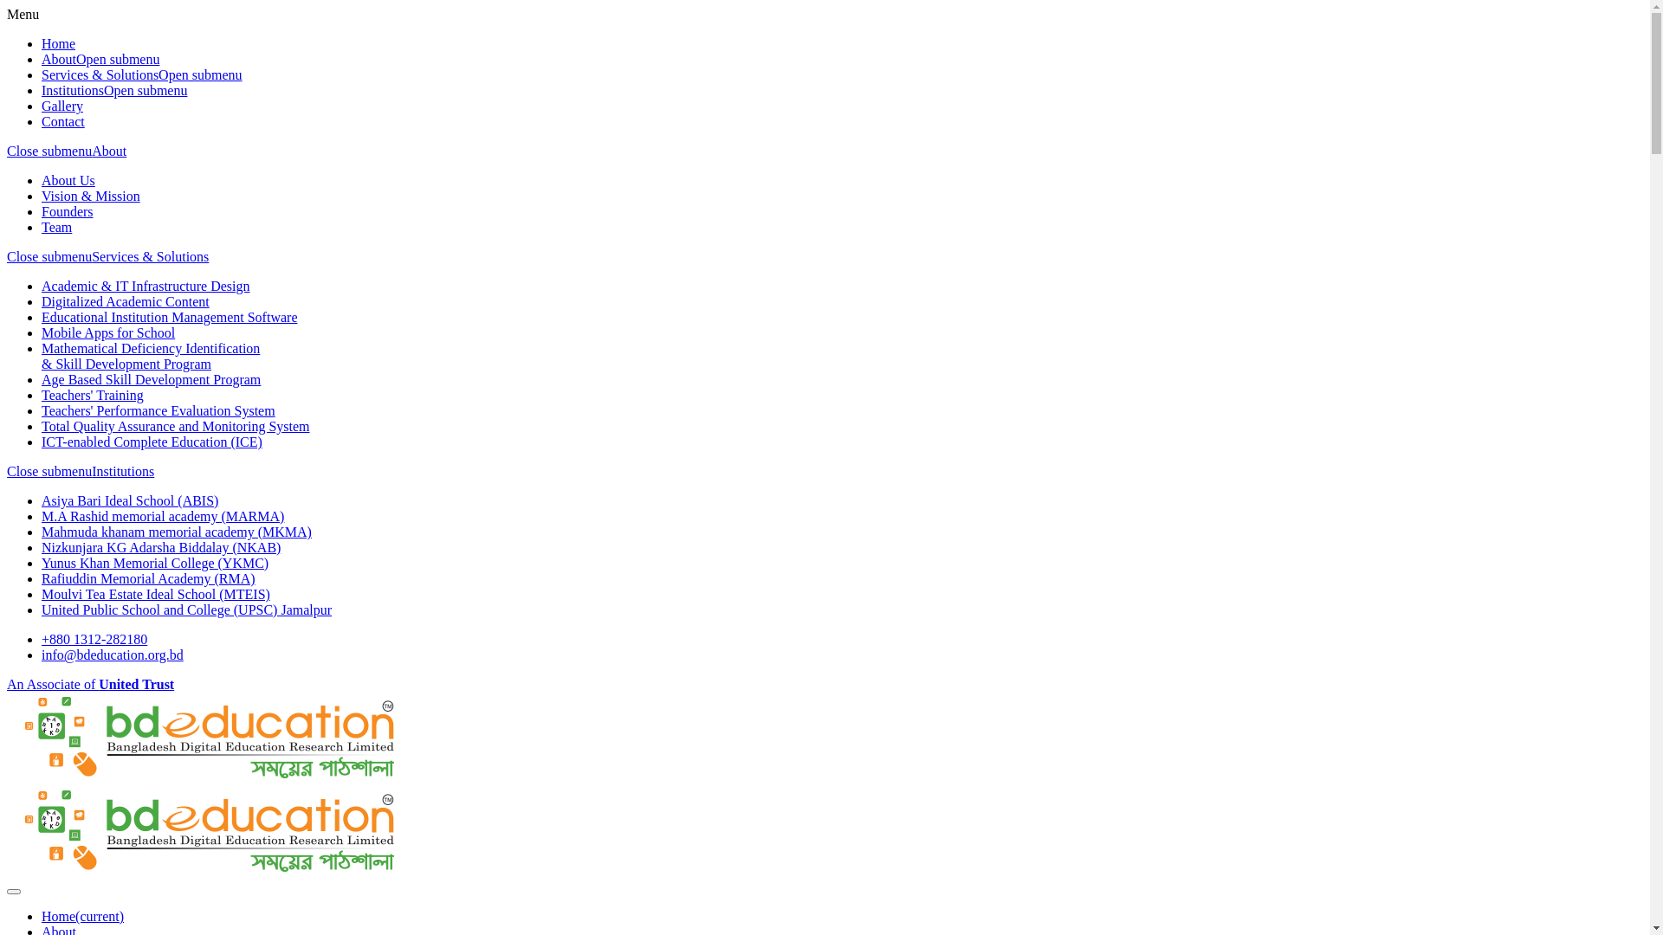  I want to click on Vision & Mission, so click(91, 196).